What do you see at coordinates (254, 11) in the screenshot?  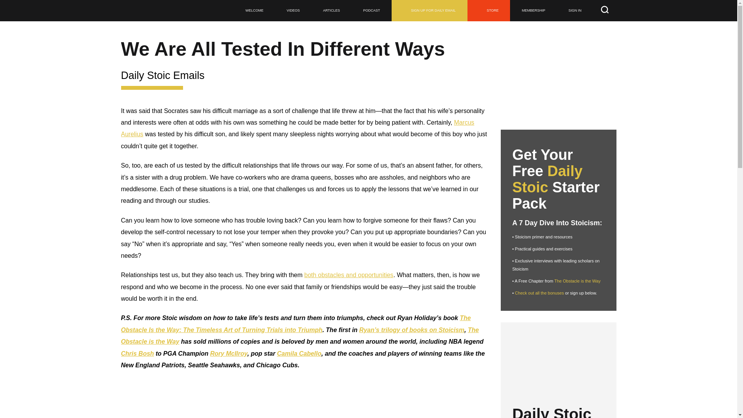 I see `WELCOME` at bounding box center [254, 11].